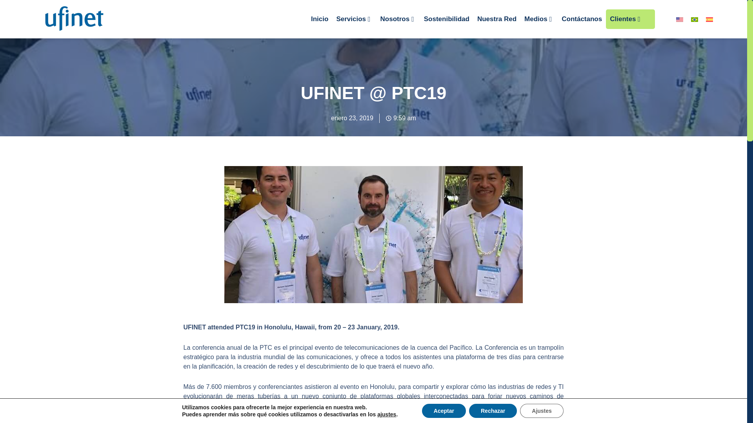 The height and width of the screenshot is (423, 753). What do you see at coordinates (319, 19) in the screenshot?
I see `Inicio` at bounding box center [319, 19].